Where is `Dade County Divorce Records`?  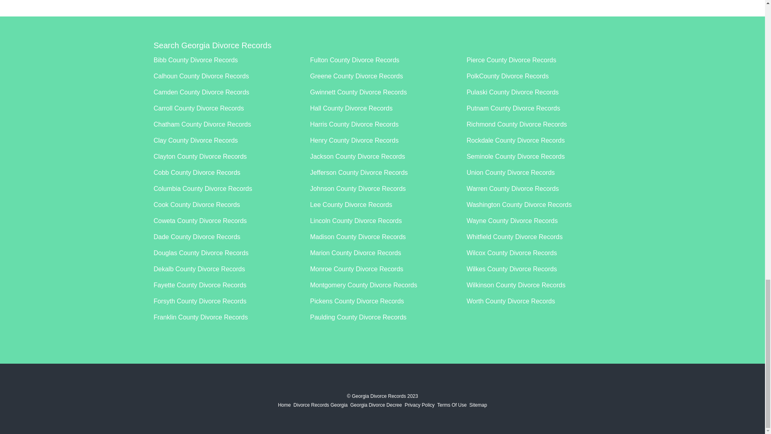 Dade County Divorce Records is located at coordinates (197, 237).